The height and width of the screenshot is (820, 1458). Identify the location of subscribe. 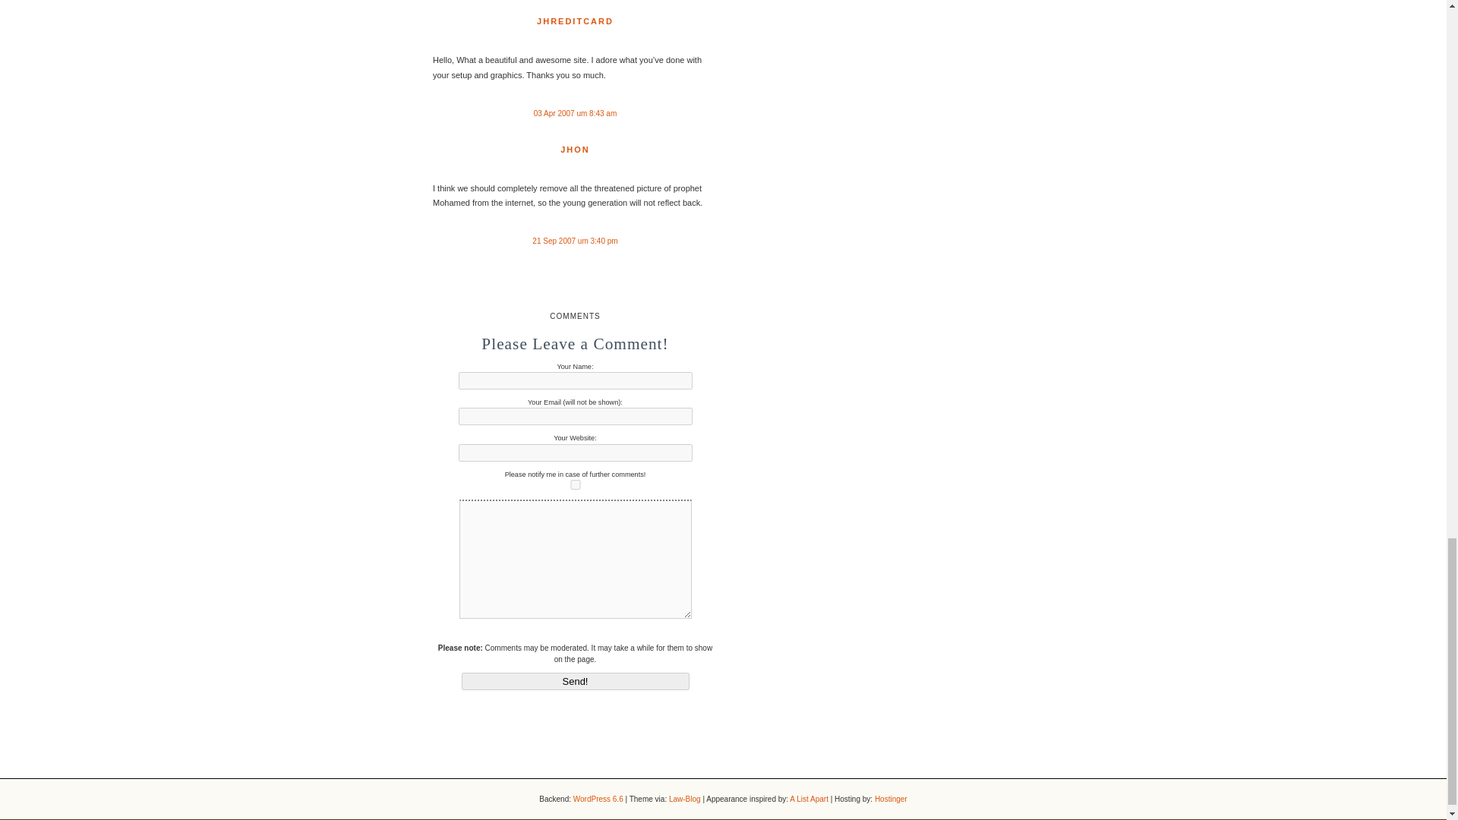
(576, 484).